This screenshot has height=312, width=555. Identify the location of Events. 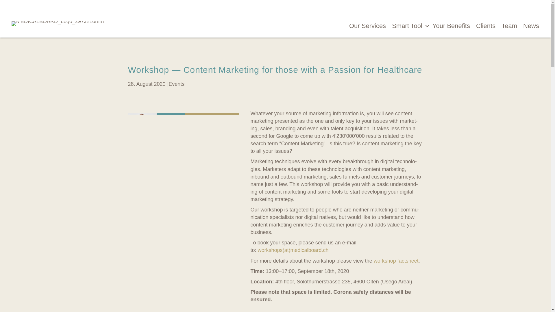
(176, 84).